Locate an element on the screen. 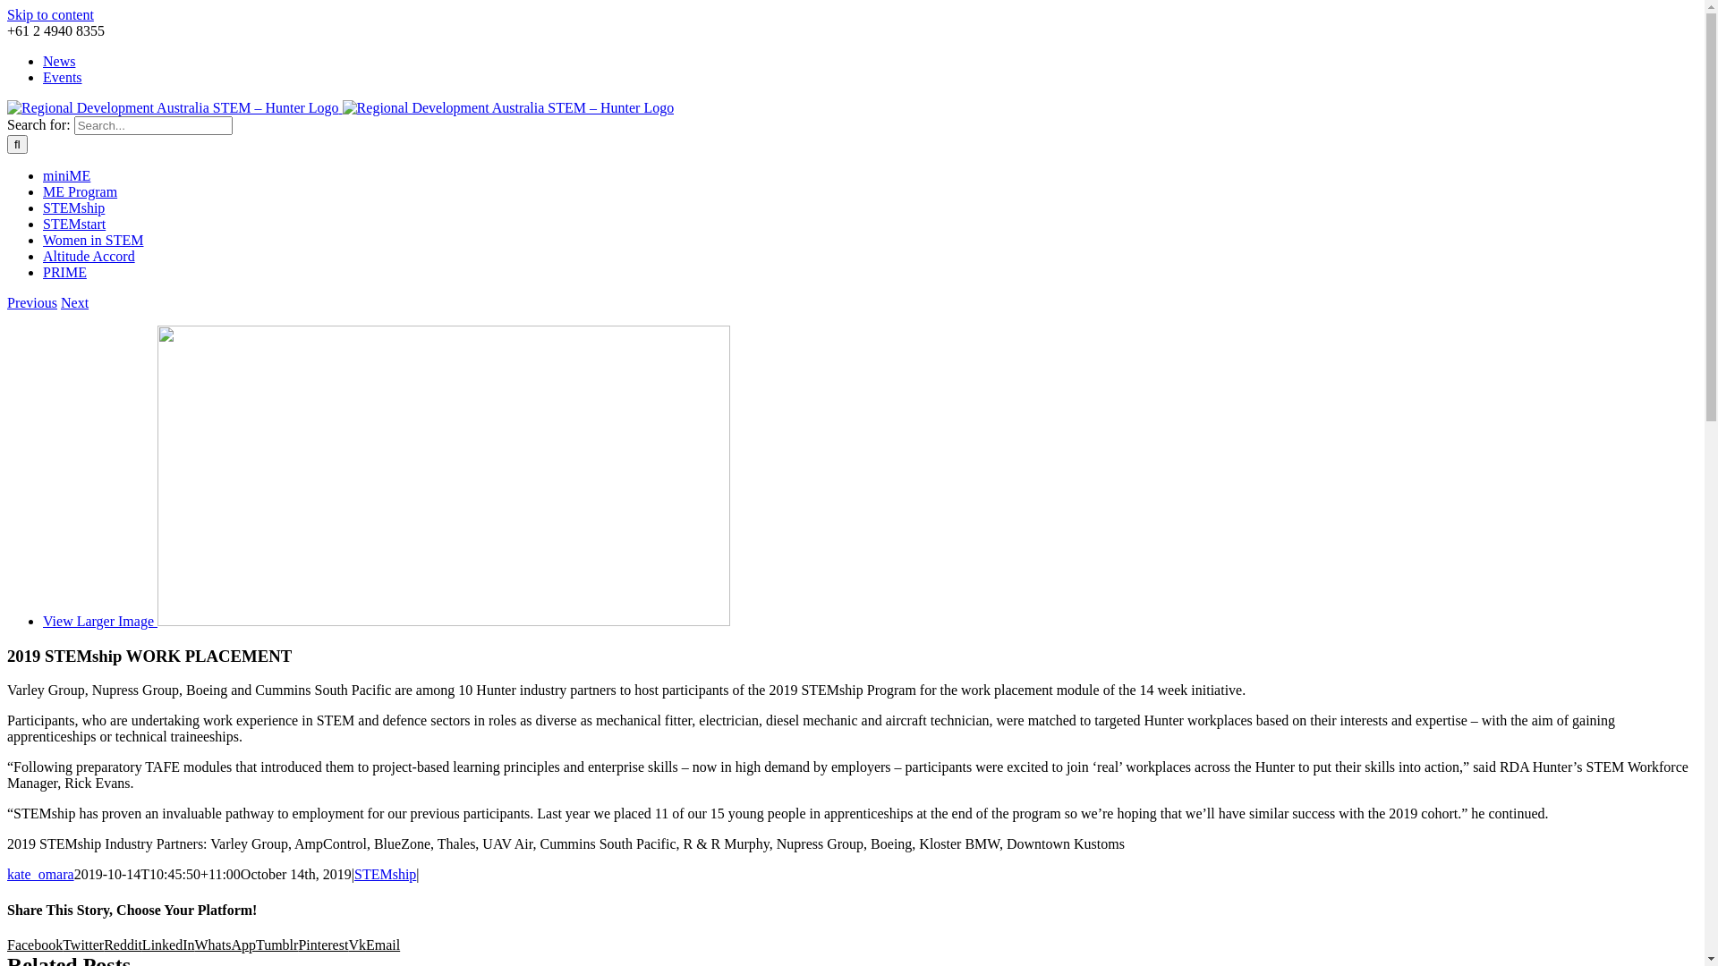 The height and width of the screenshot is (966, 1718). Twitter is located at coordinates (83, 945).